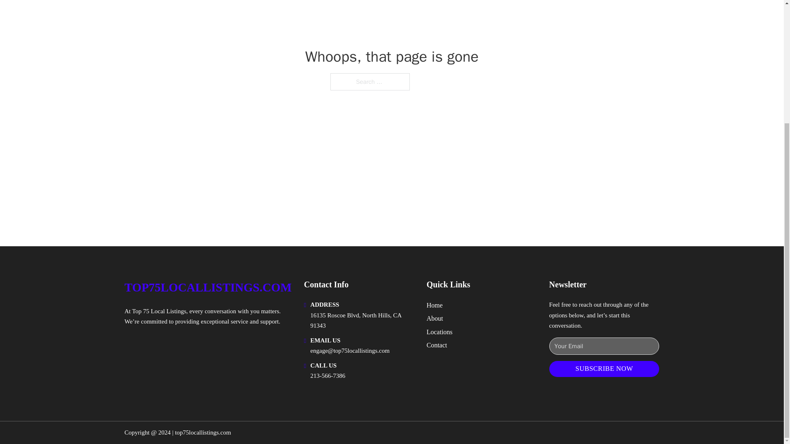 Image resolution: width=790 pixels, height=444 pixels. Describe the element at coordinates (207, 287) in the screenshot. I see `TOP75LOCALLISTINGS.COM` at that location.